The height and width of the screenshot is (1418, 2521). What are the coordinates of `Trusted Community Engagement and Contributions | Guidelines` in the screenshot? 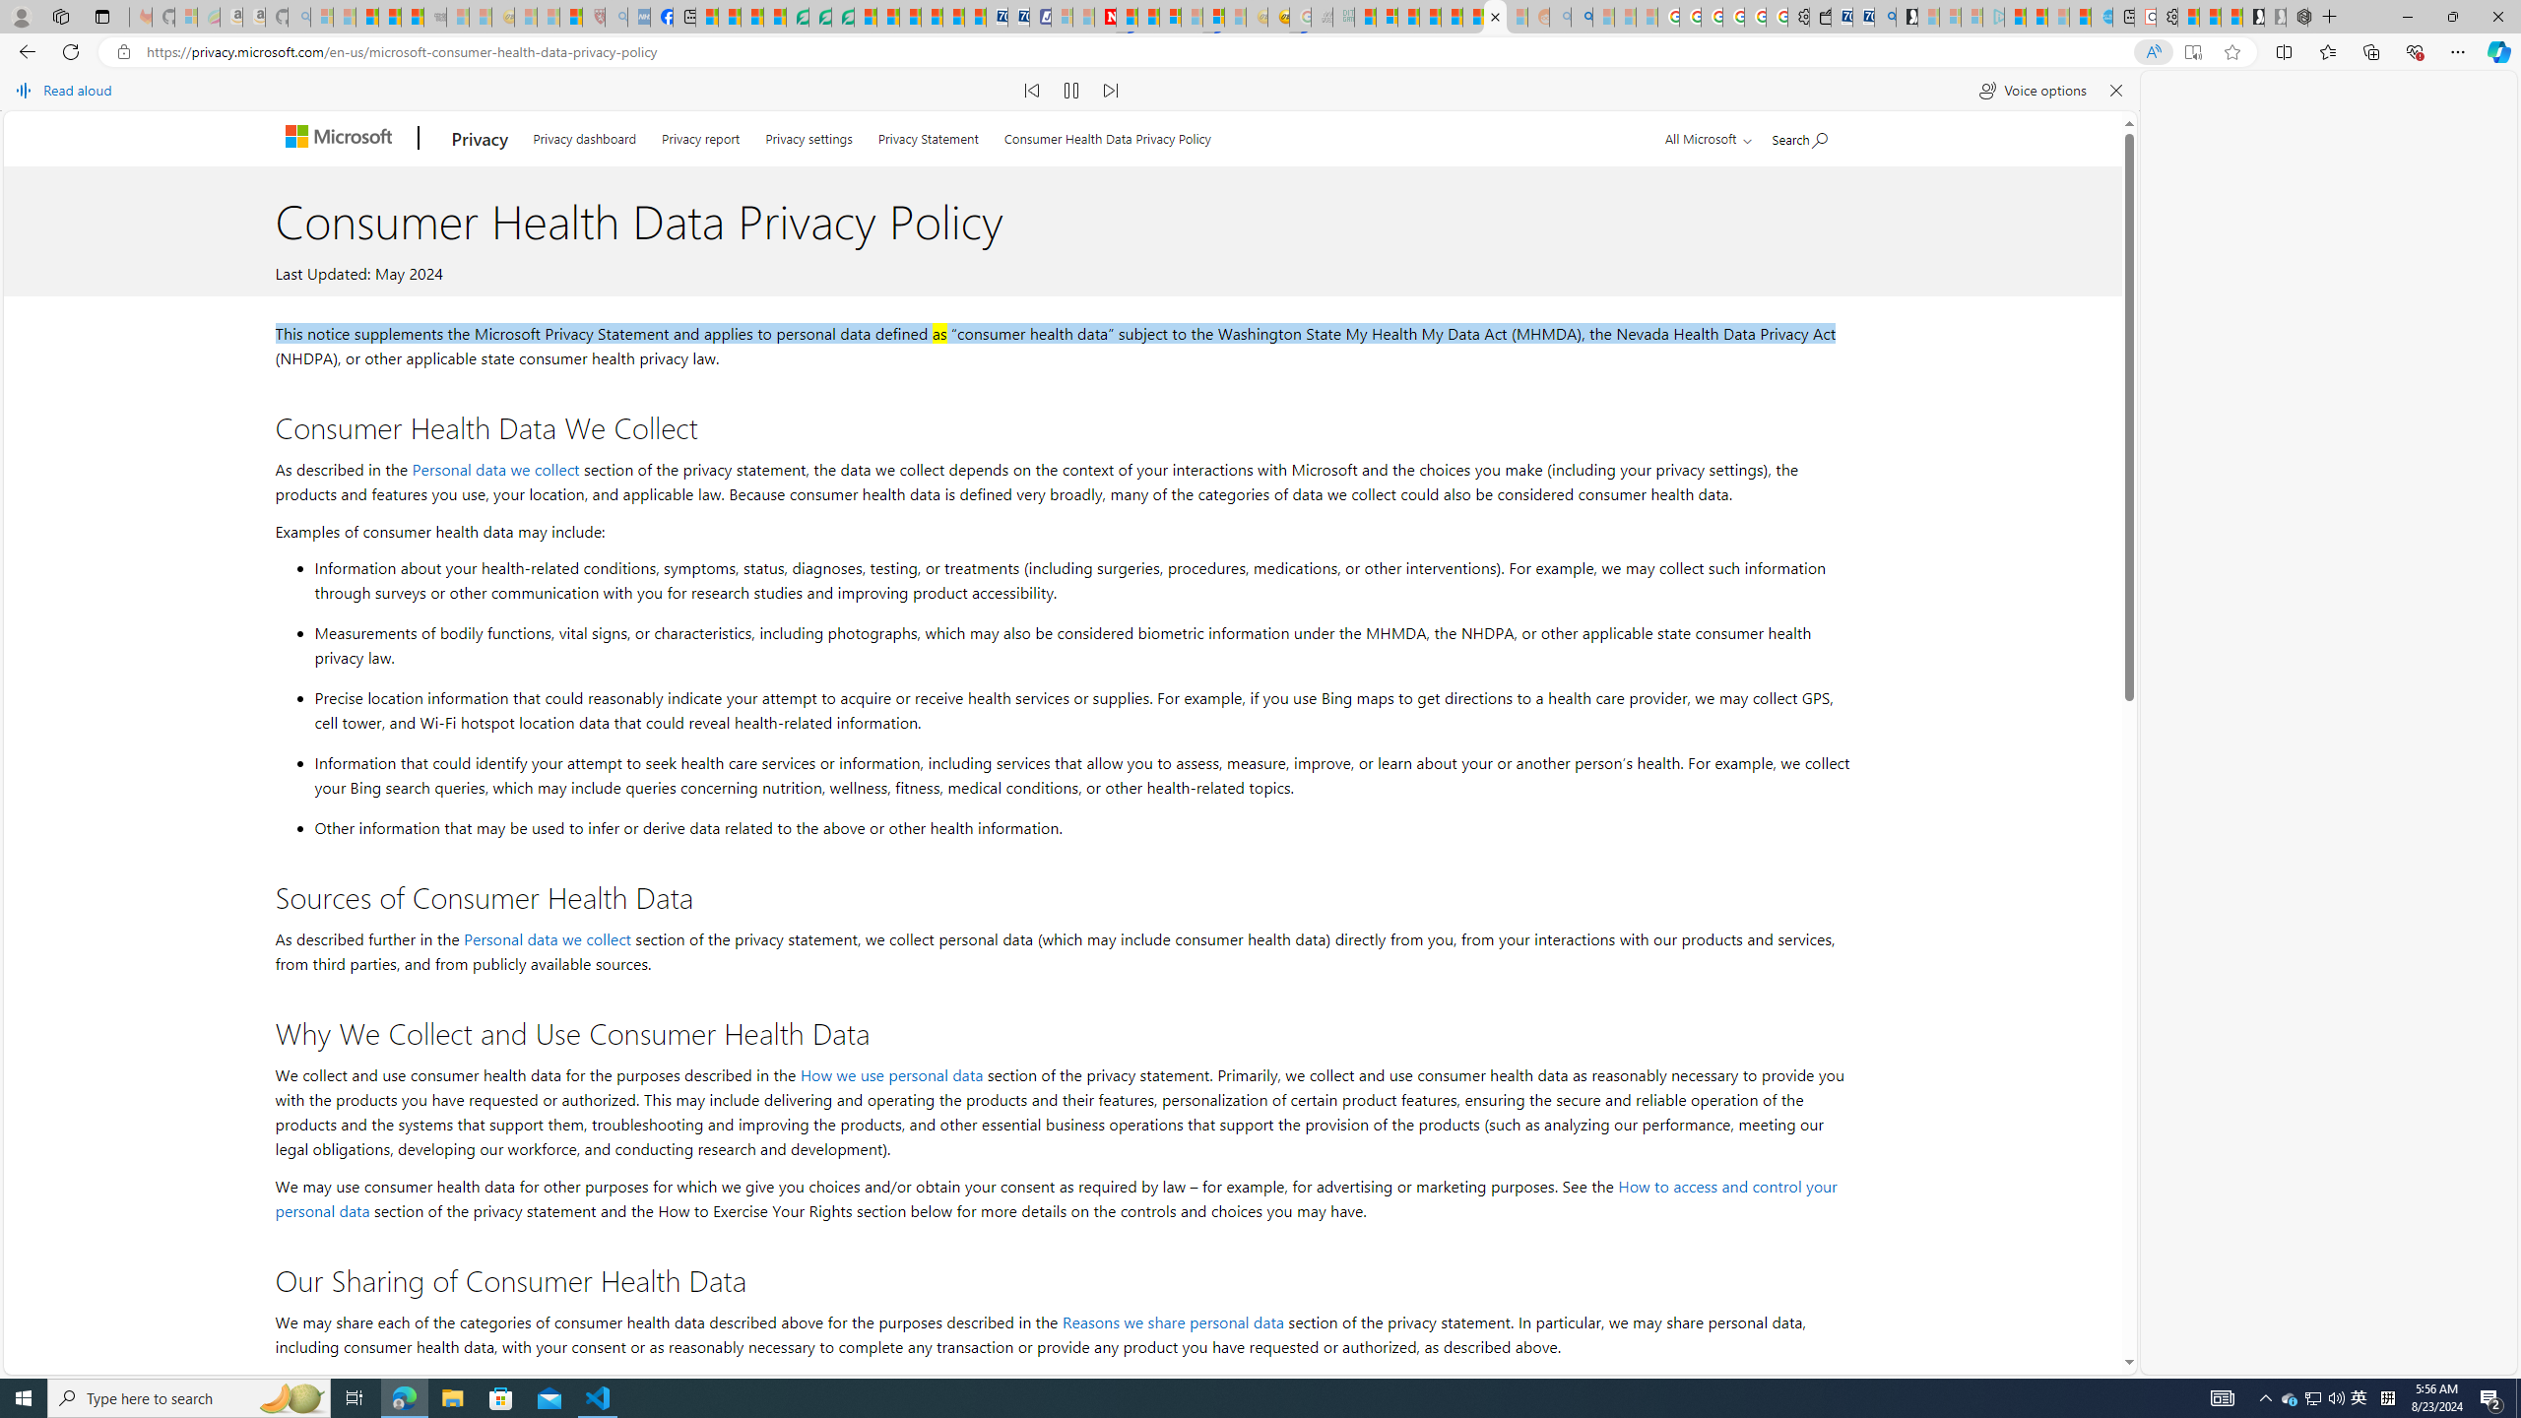 It's located at (1127, 17).